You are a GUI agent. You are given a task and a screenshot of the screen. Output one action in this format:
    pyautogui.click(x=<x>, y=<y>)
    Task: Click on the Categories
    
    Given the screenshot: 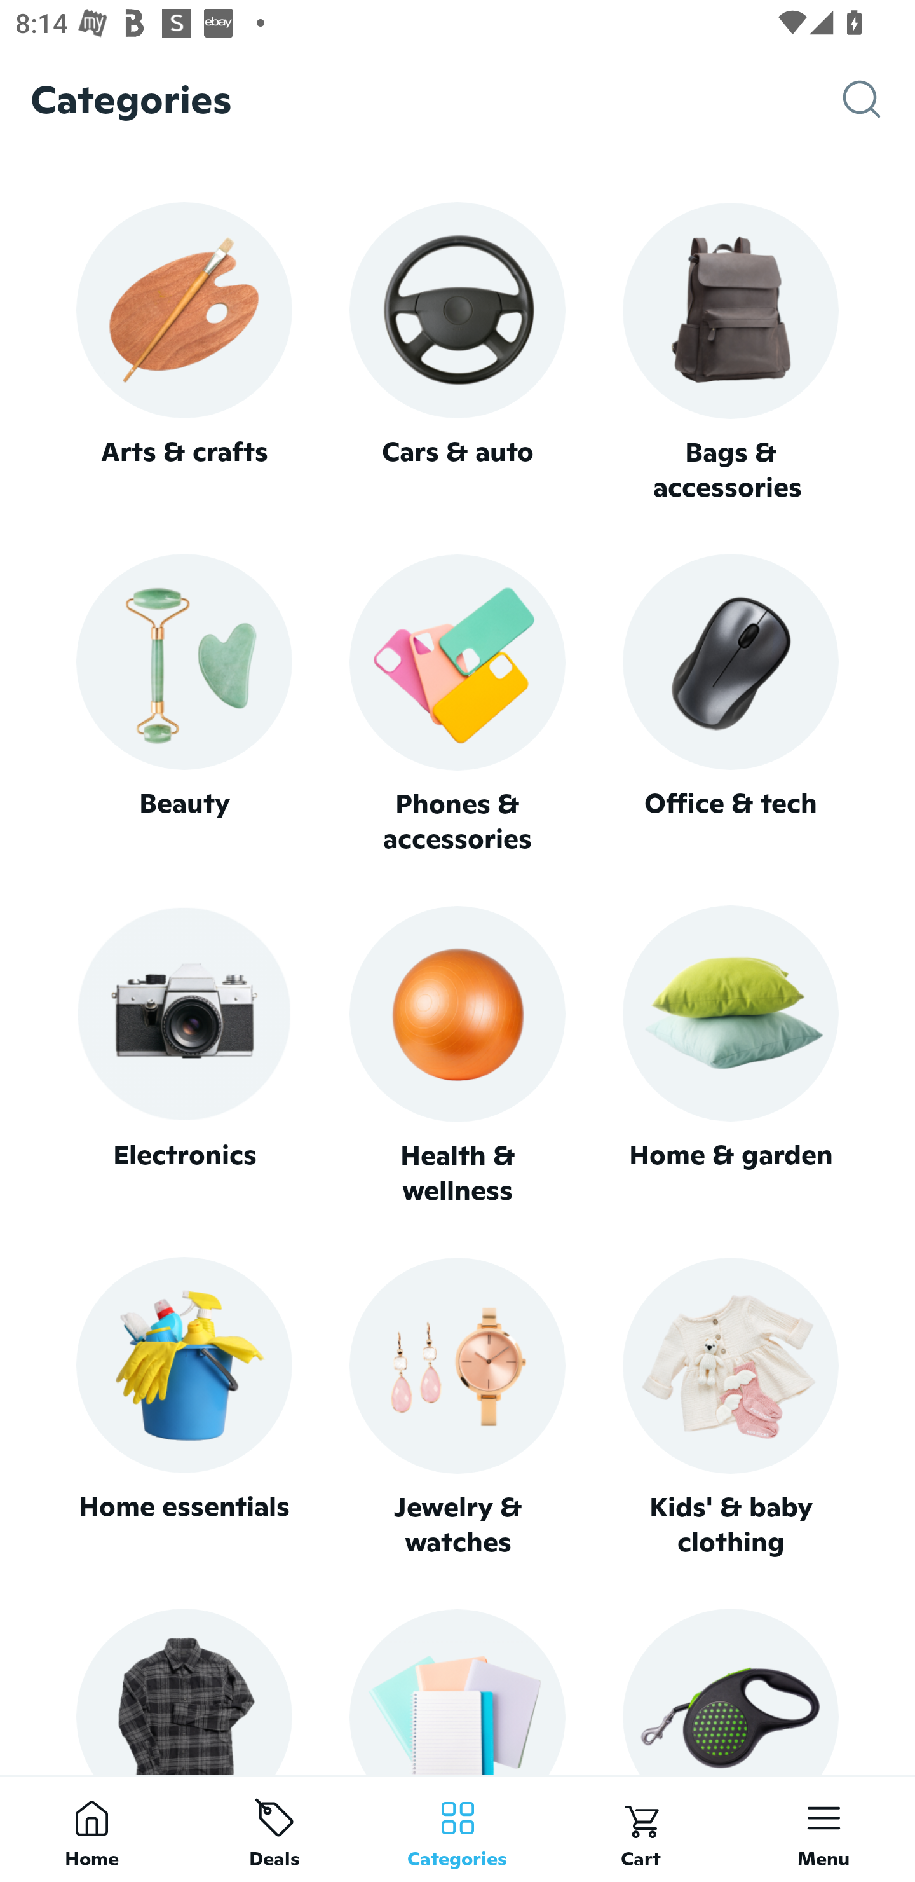 What is the action you would take?
    pyautogui.click(x=457, y=1829)
    